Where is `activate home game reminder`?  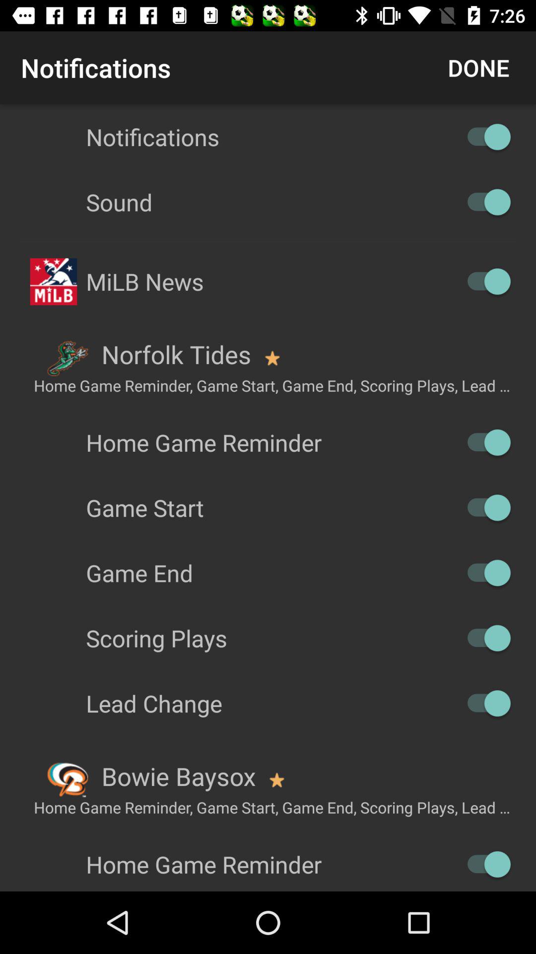 activate home game reminder is located at coordinates (484, 442).